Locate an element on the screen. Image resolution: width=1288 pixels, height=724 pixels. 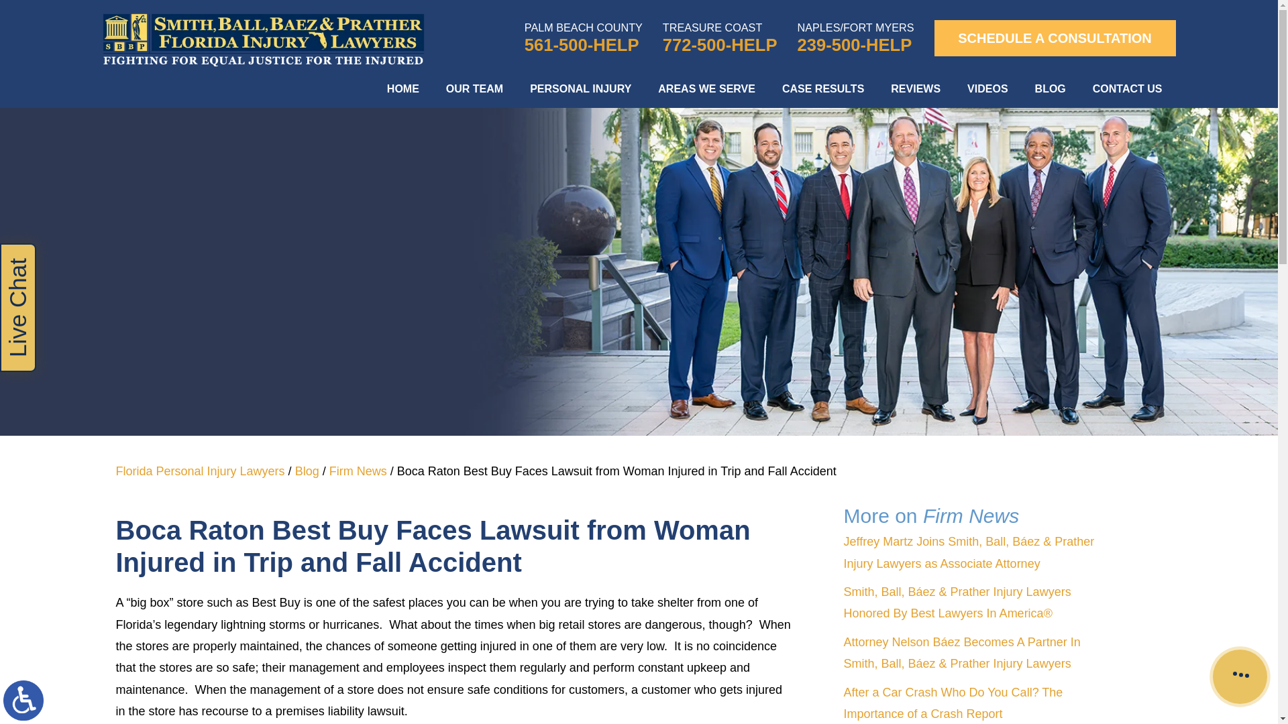
772-500-HELP is located at coordinates (720, 45).